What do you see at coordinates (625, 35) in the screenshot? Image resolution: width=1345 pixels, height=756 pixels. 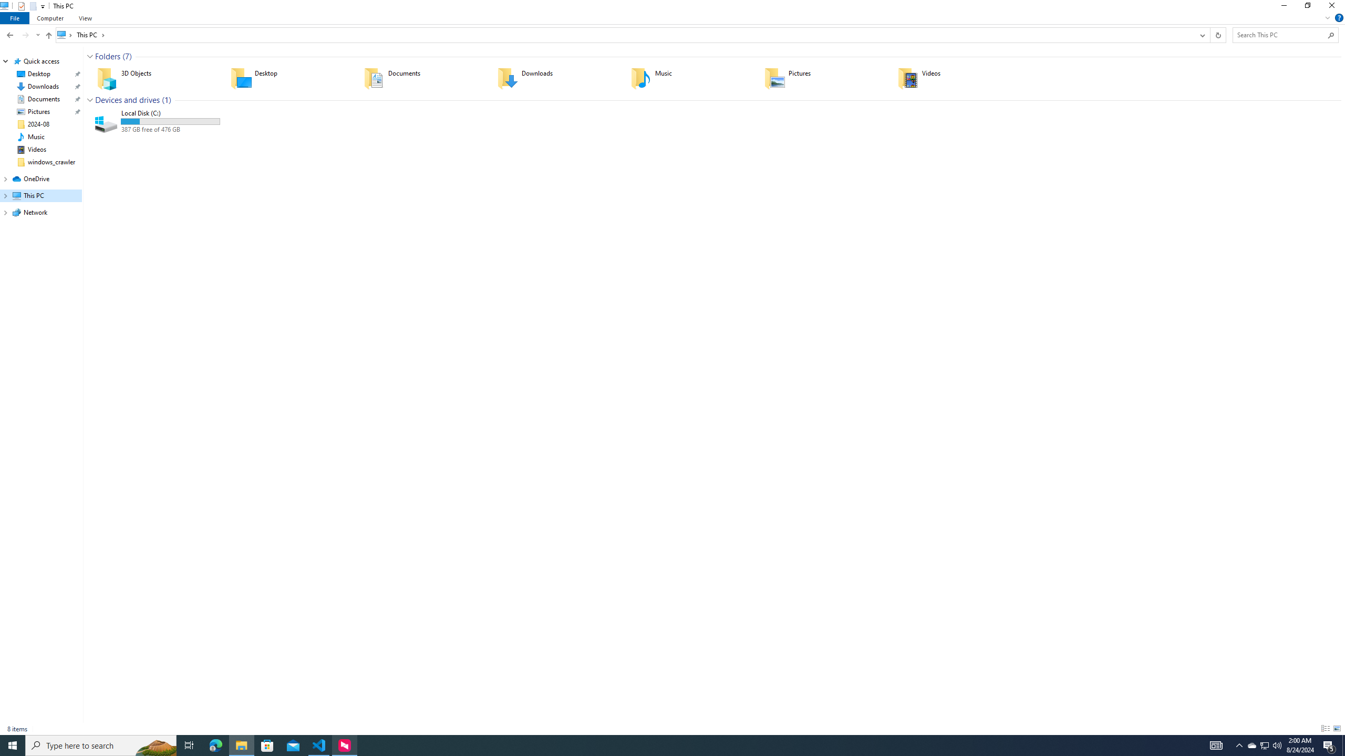 I see `Address: This PC` at bounding box center [625, 35].